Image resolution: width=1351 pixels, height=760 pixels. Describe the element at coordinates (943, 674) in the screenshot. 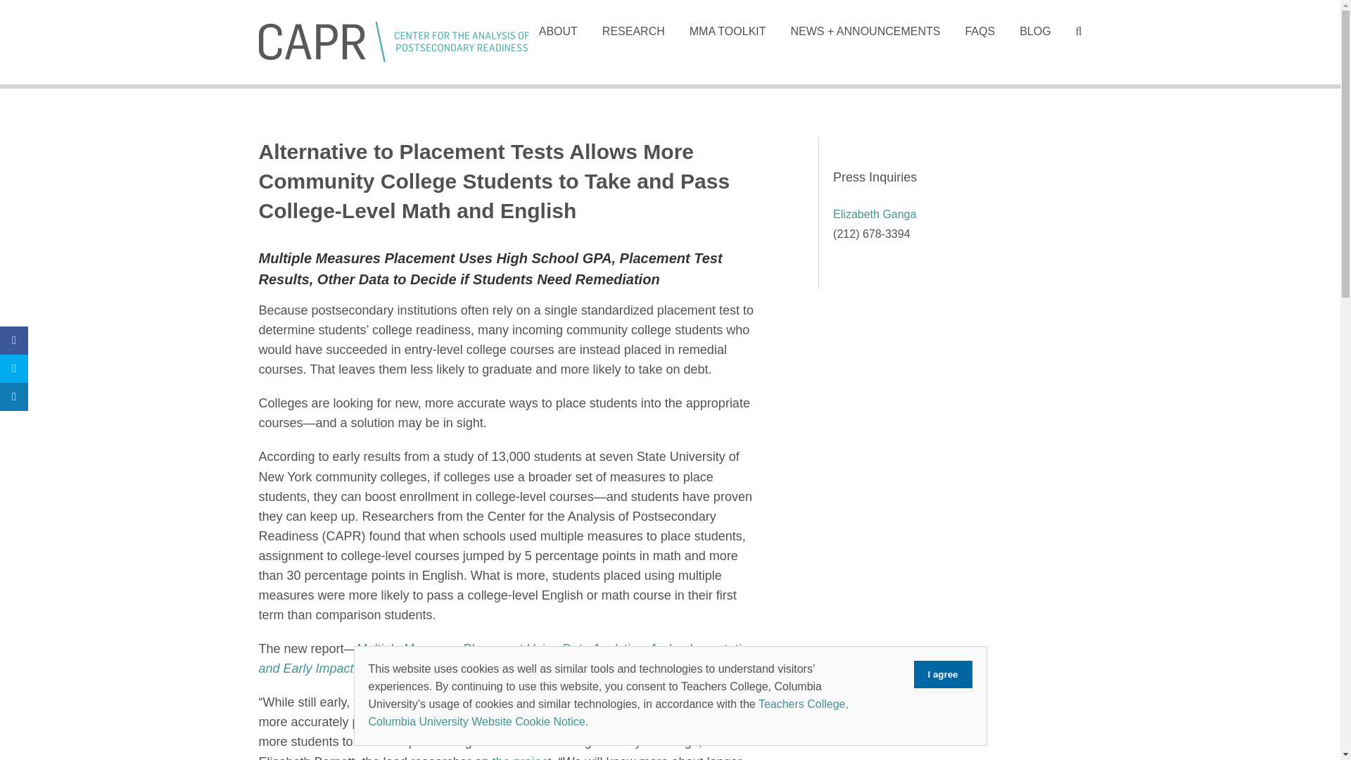

I see `I agree` at that location.